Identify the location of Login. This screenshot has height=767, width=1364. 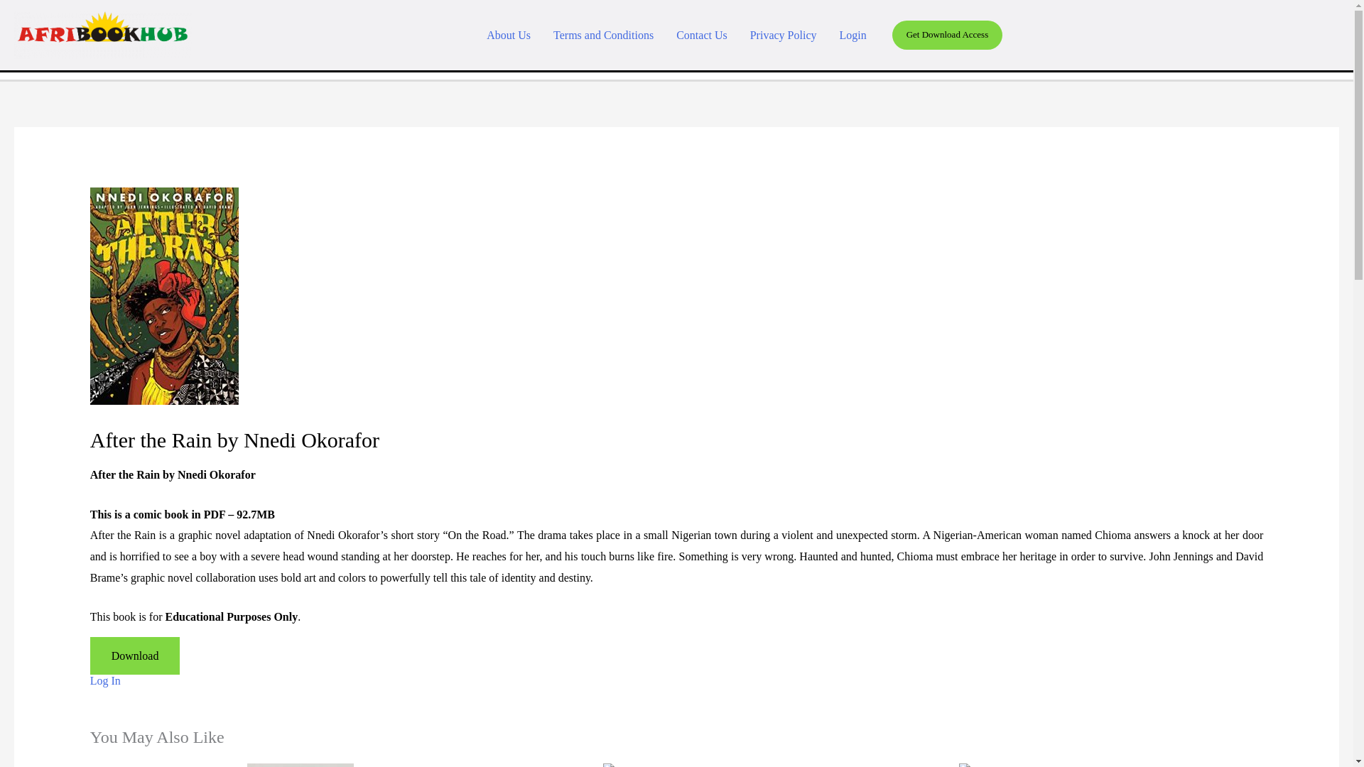
(852, 34).